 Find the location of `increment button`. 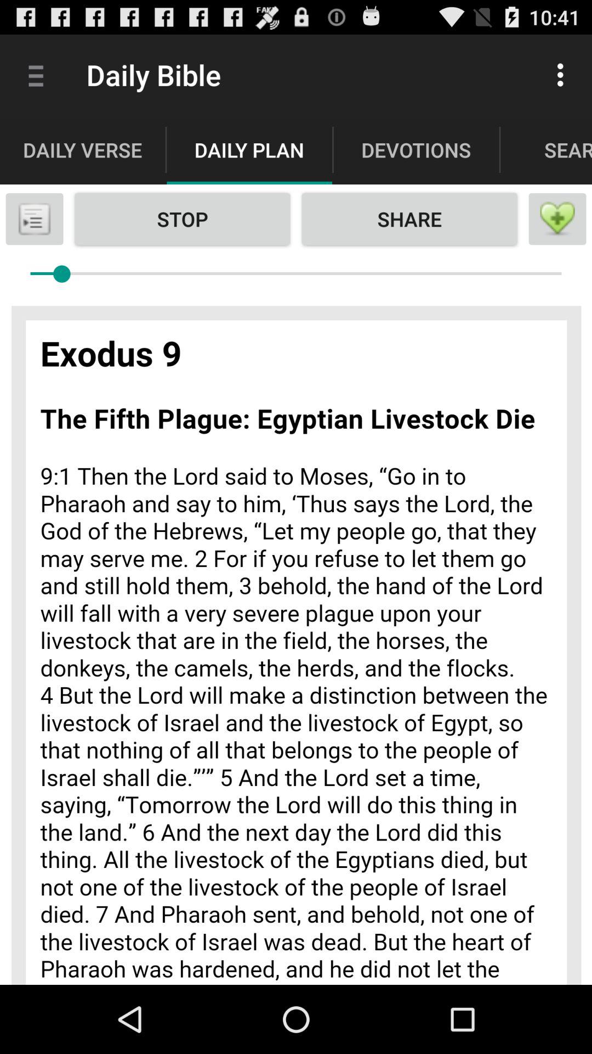

increment button is located at coordinates (557, 219).